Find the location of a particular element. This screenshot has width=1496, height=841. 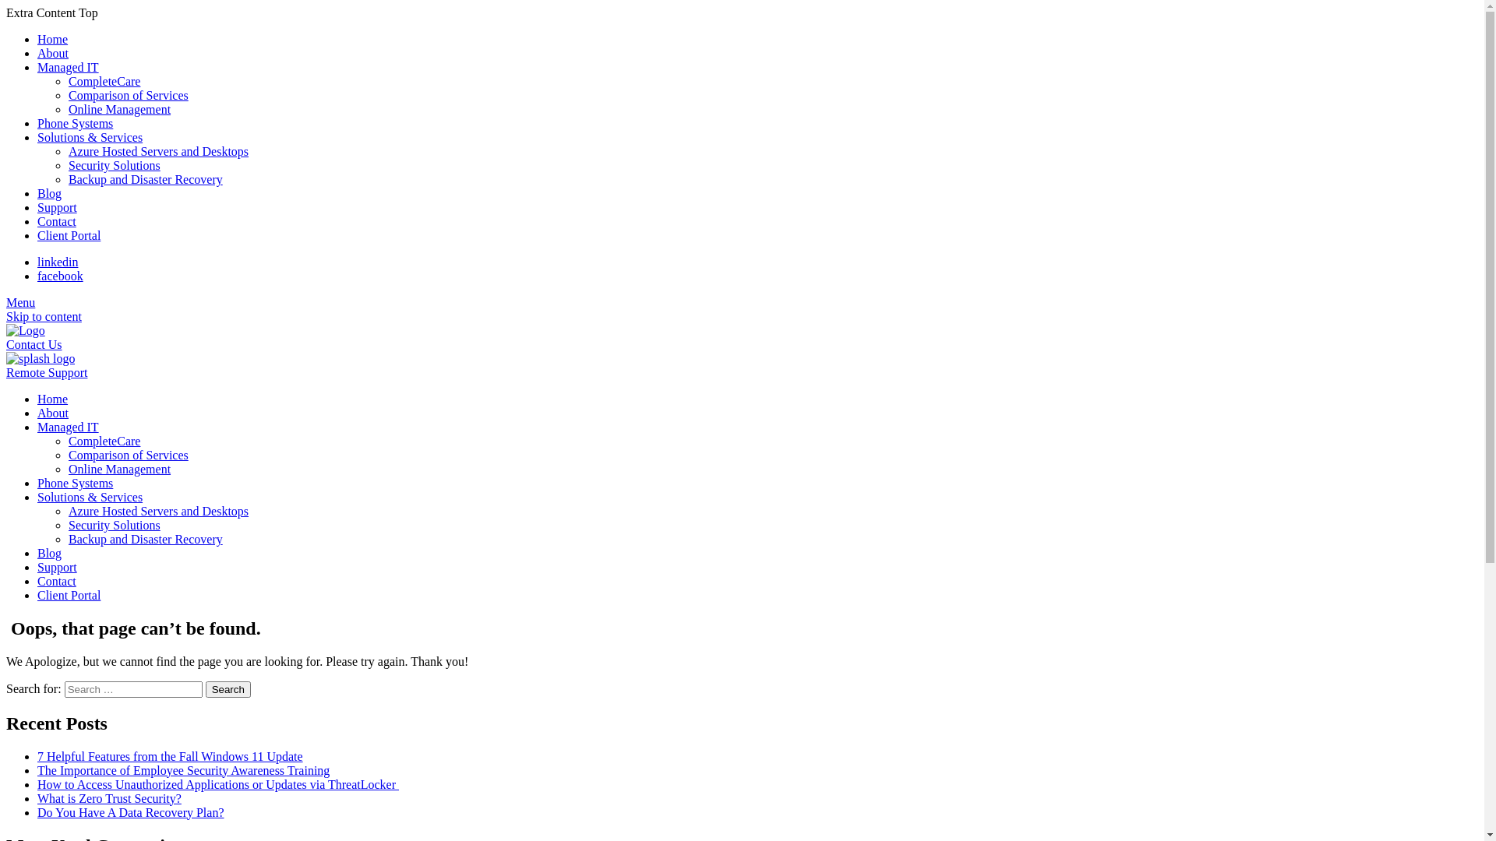

About is located at coordinates (53, 413).